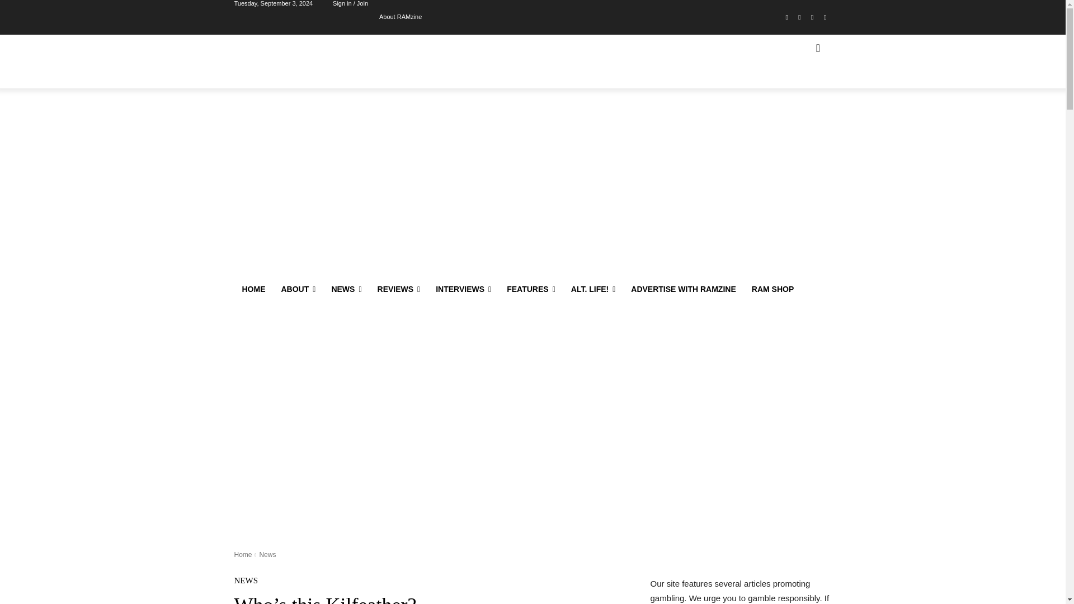 This screenshot has height=604, width=1074. I want to click on Instagram, so click(800, 18).